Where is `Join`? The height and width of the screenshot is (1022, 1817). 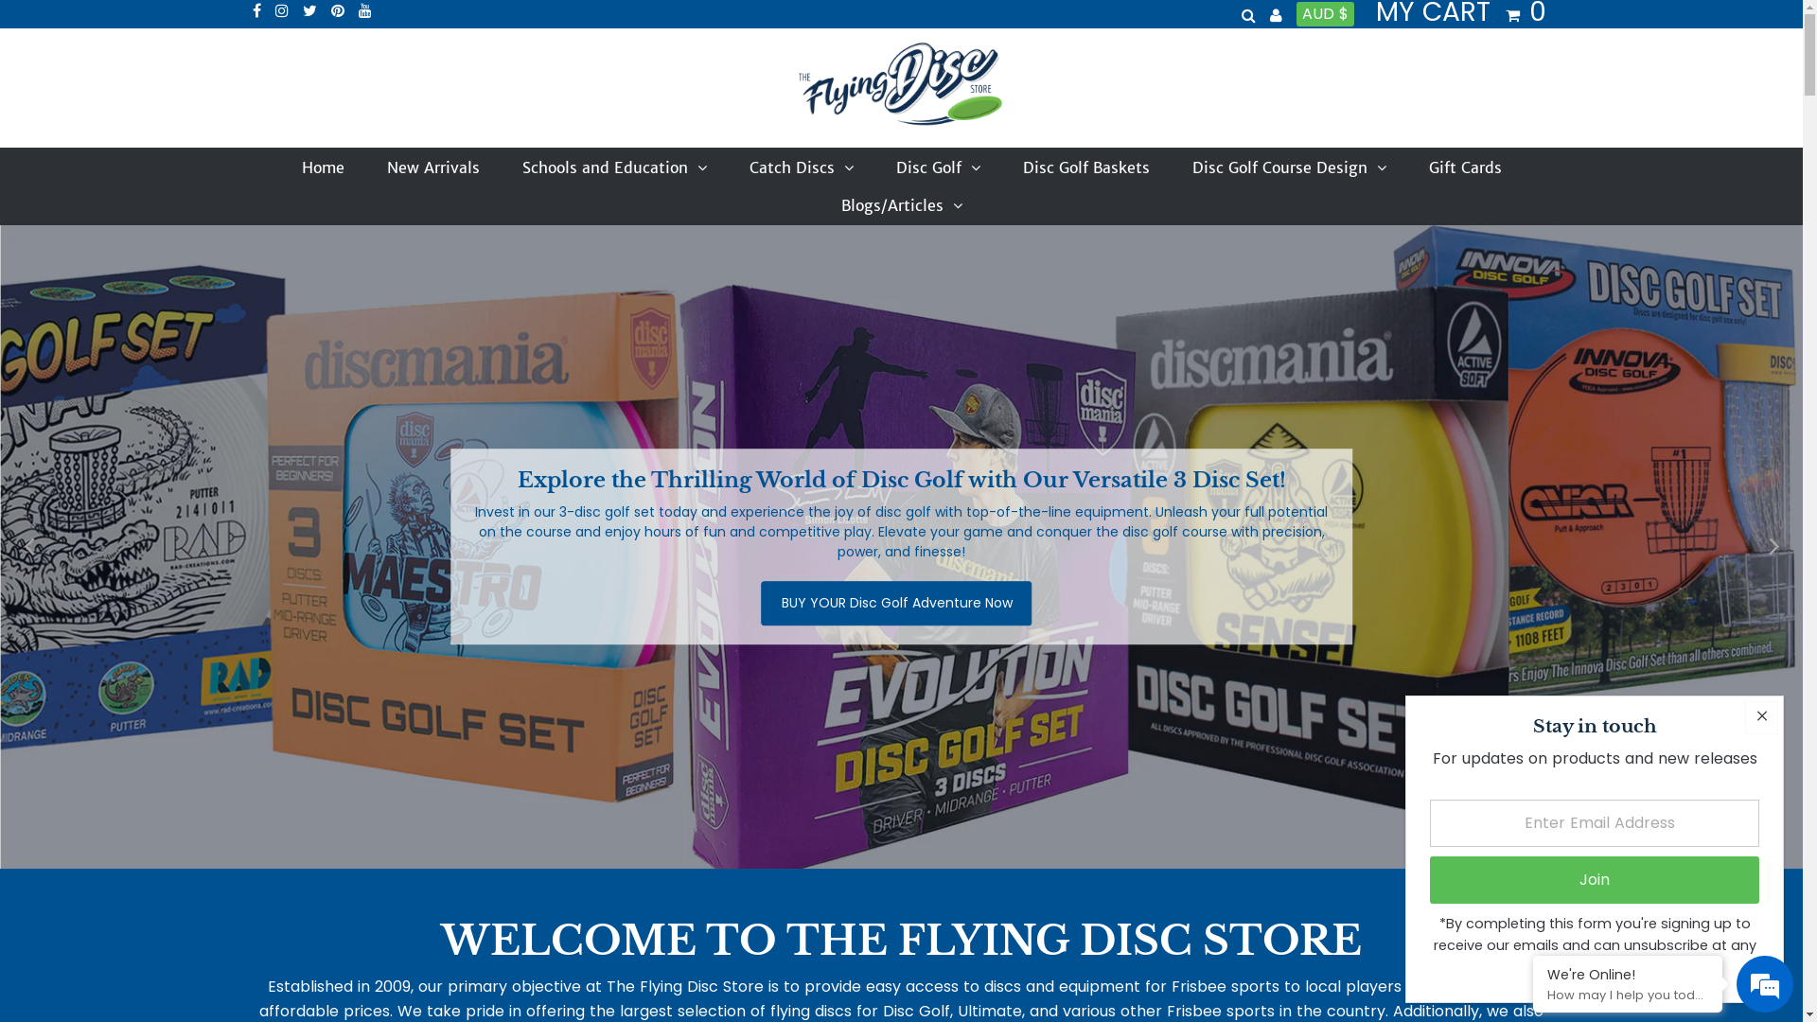
Join is located at coordinates (1595, 880).